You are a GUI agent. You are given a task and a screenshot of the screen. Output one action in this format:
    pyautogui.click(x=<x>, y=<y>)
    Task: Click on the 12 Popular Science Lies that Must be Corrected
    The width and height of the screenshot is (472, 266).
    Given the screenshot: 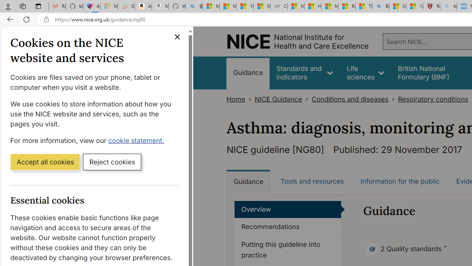 What is the action you would take?
    pyautogui.click(x=414, y=7)
    